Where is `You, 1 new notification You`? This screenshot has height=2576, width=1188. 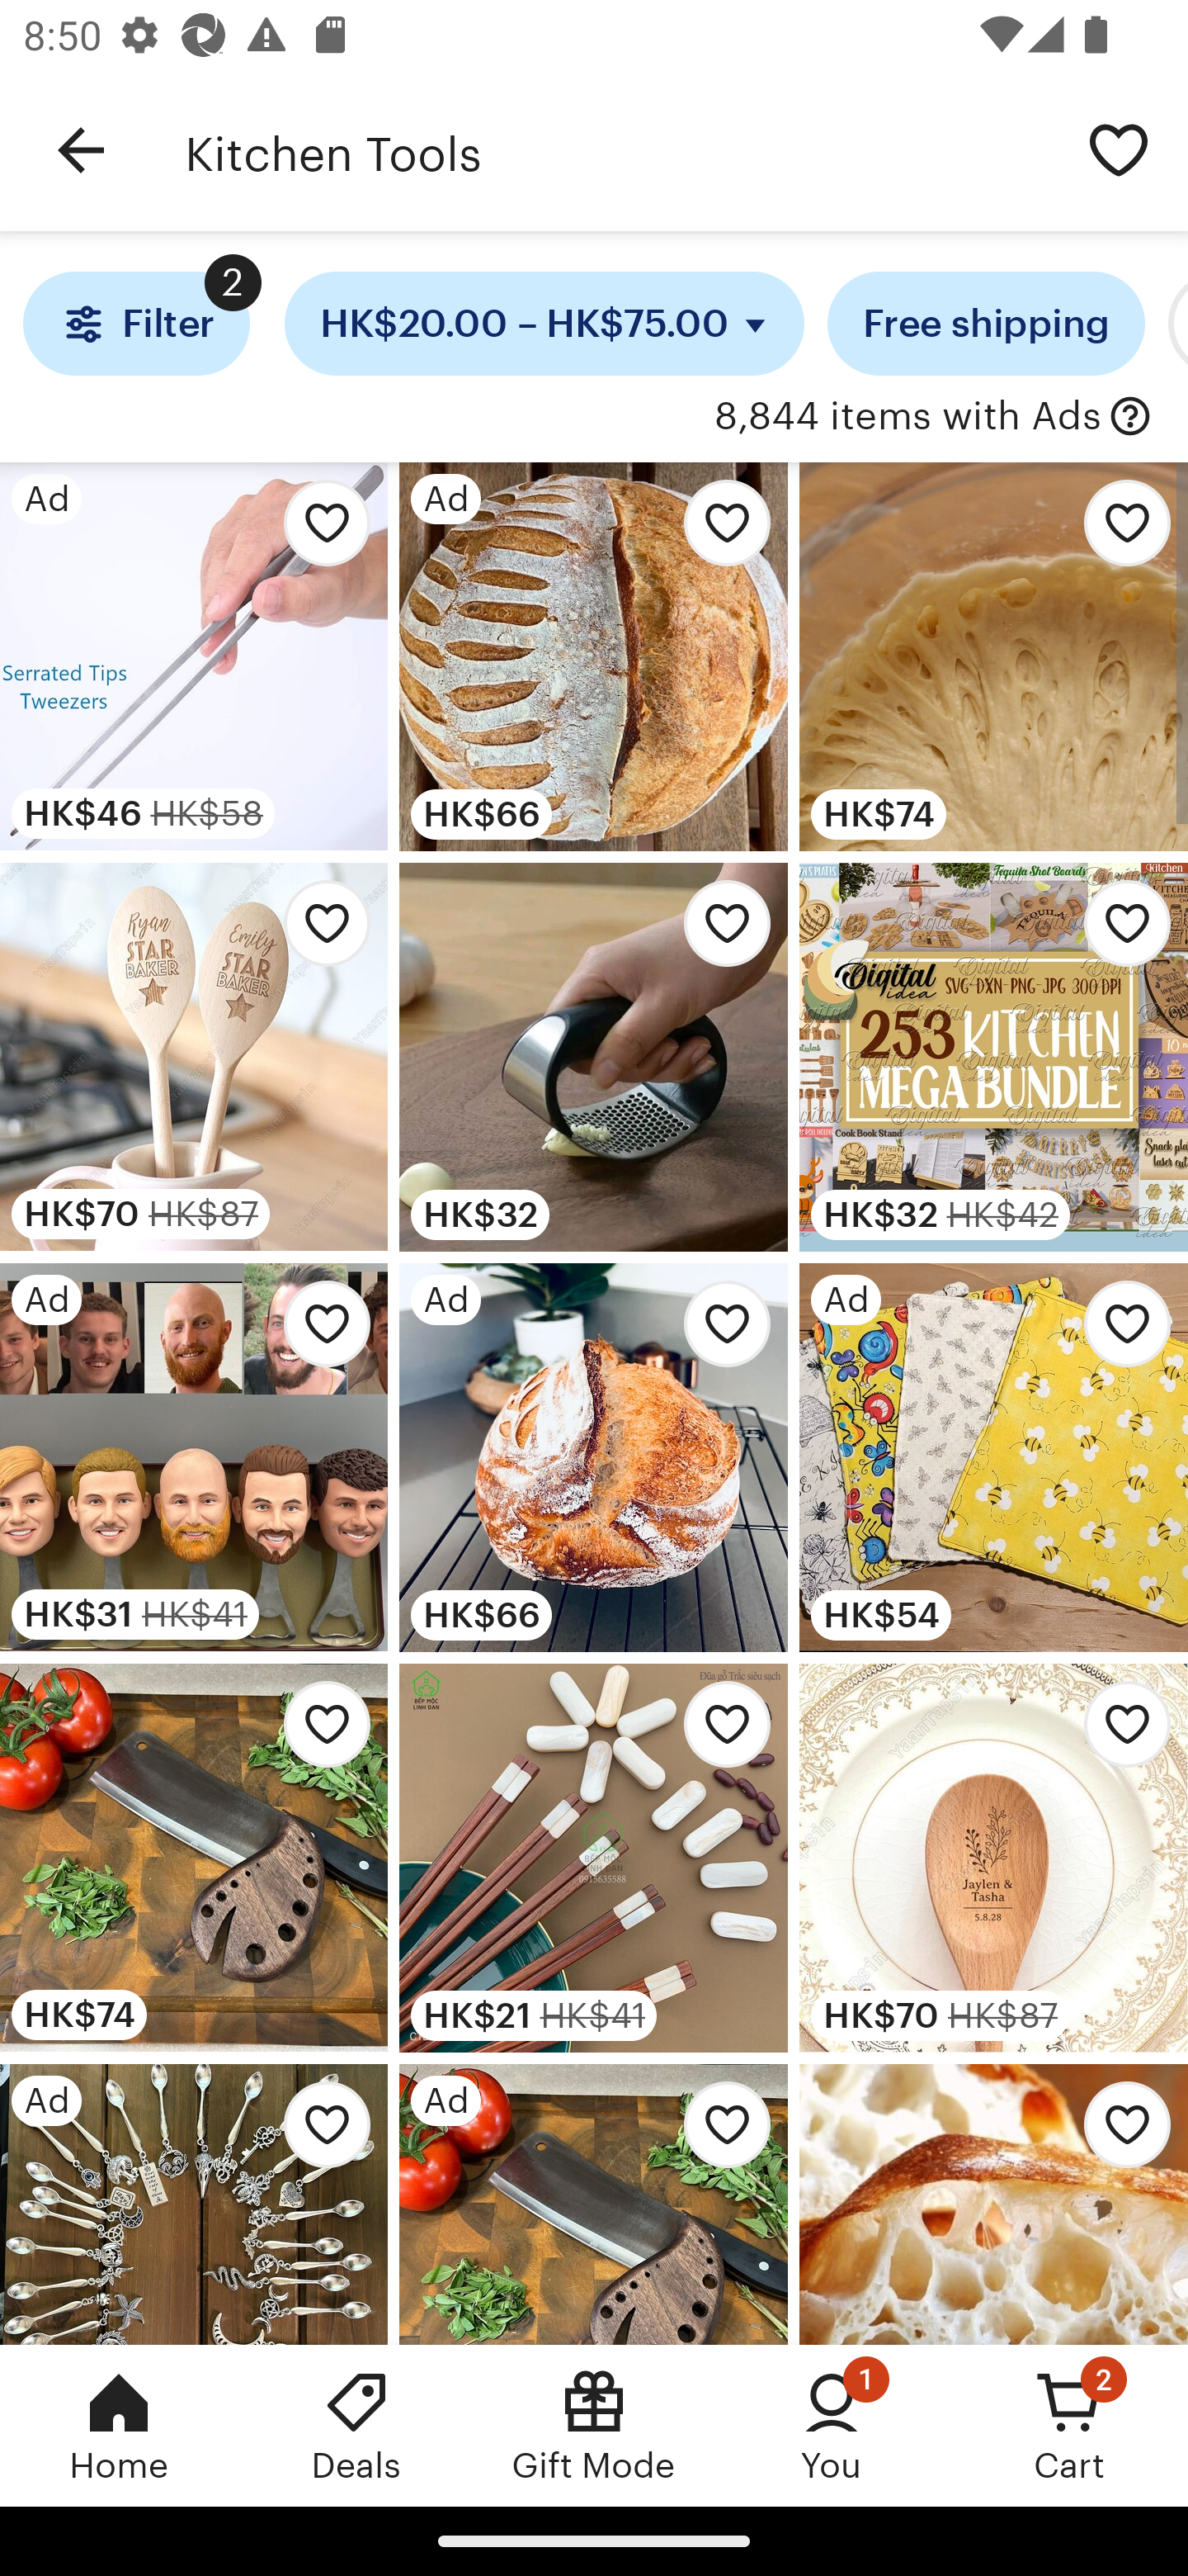 You, 1 new notification You is located at coordinates (832, 2425).